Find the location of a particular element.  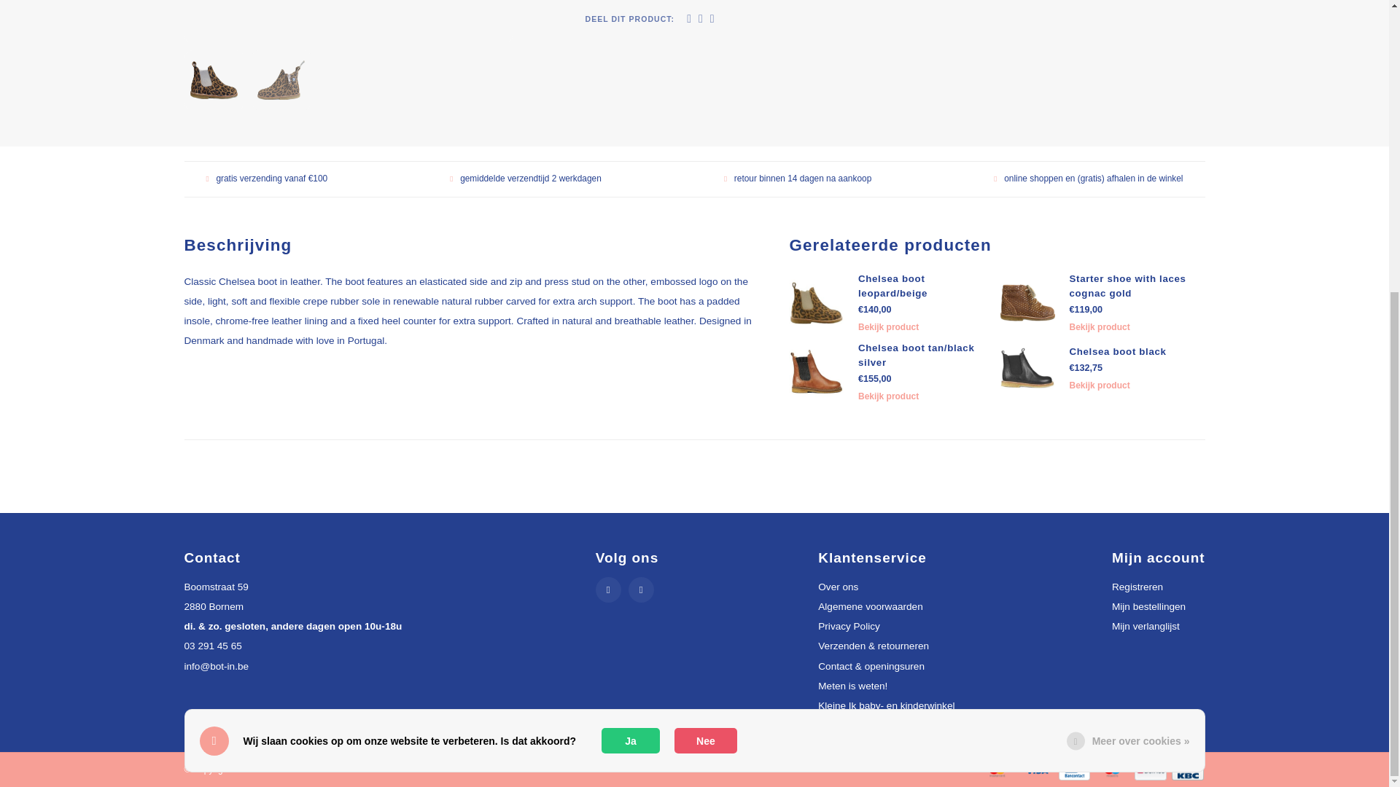

angulus Starter Chelsea boot with zipper leopard brown is located at coordinates (349, 5).